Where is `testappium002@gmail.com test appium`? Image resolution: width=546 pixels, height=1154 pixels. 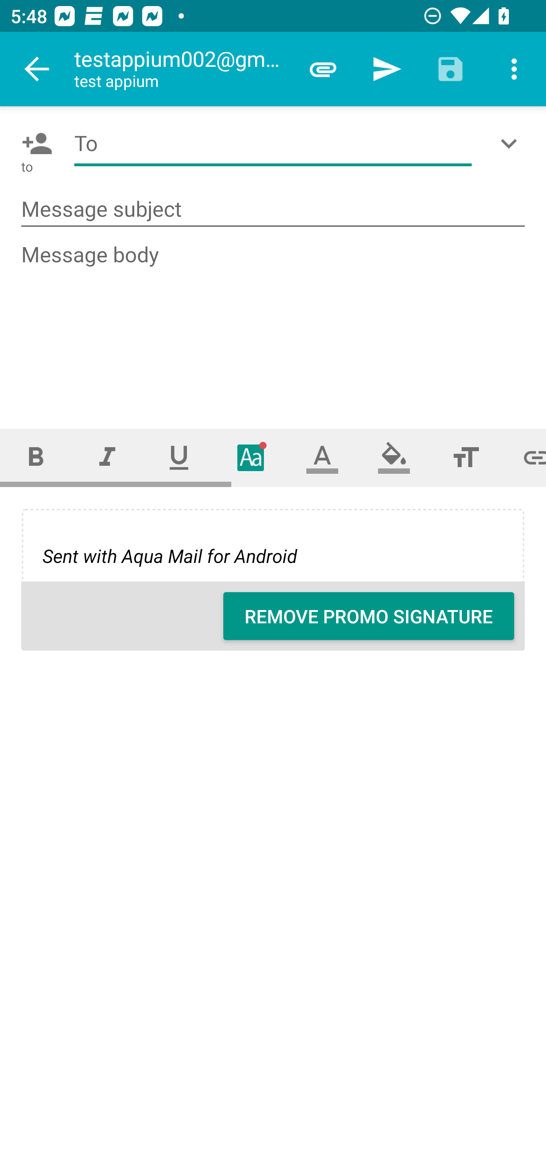 testappium002@gmail.com test appium is located at coordinates (182, 69).